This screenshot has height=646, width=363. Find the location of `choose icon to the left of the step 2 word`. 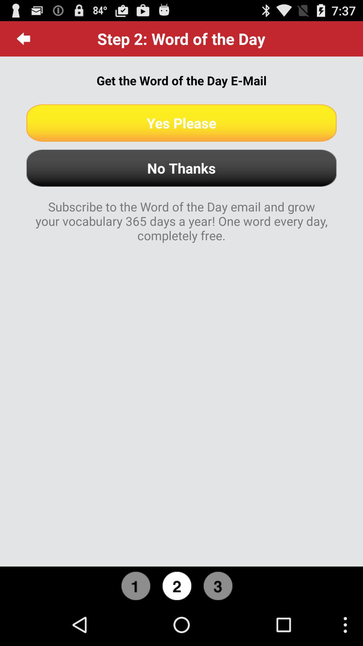

choose icon to the left of the step 2 word is located at coordinates (24, 39).